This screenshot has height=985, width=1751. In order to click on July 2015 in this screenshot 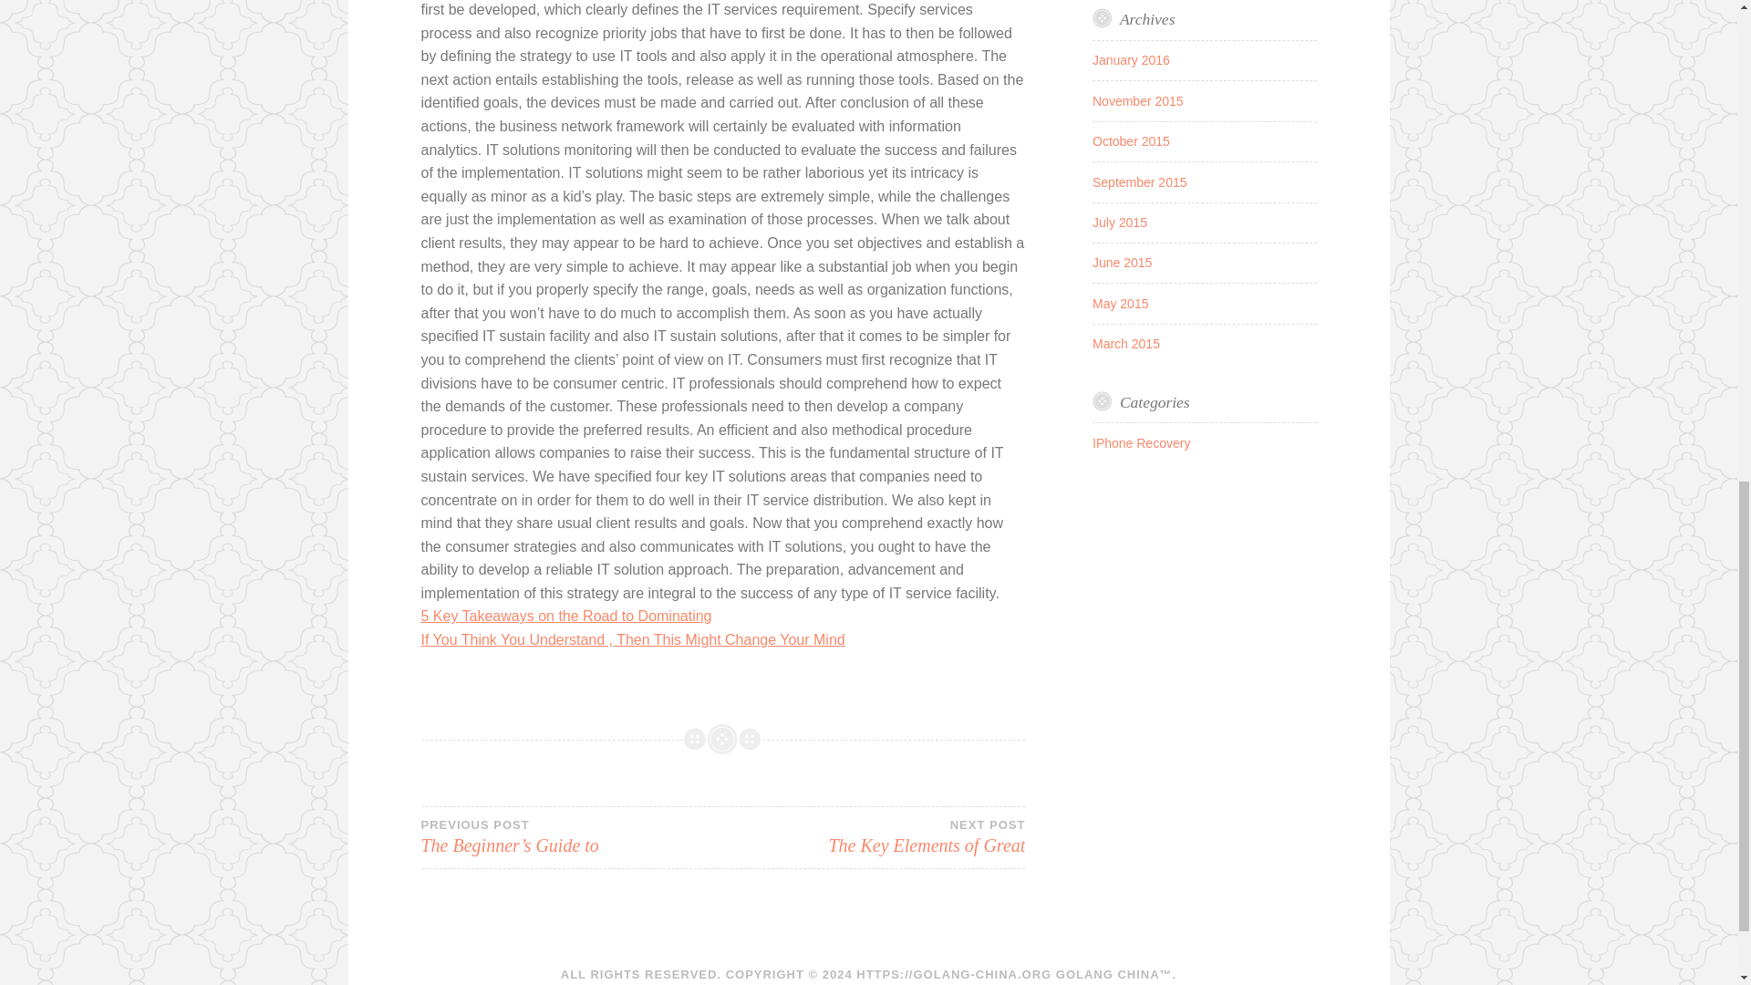, I will do `click(1120, 223)`.